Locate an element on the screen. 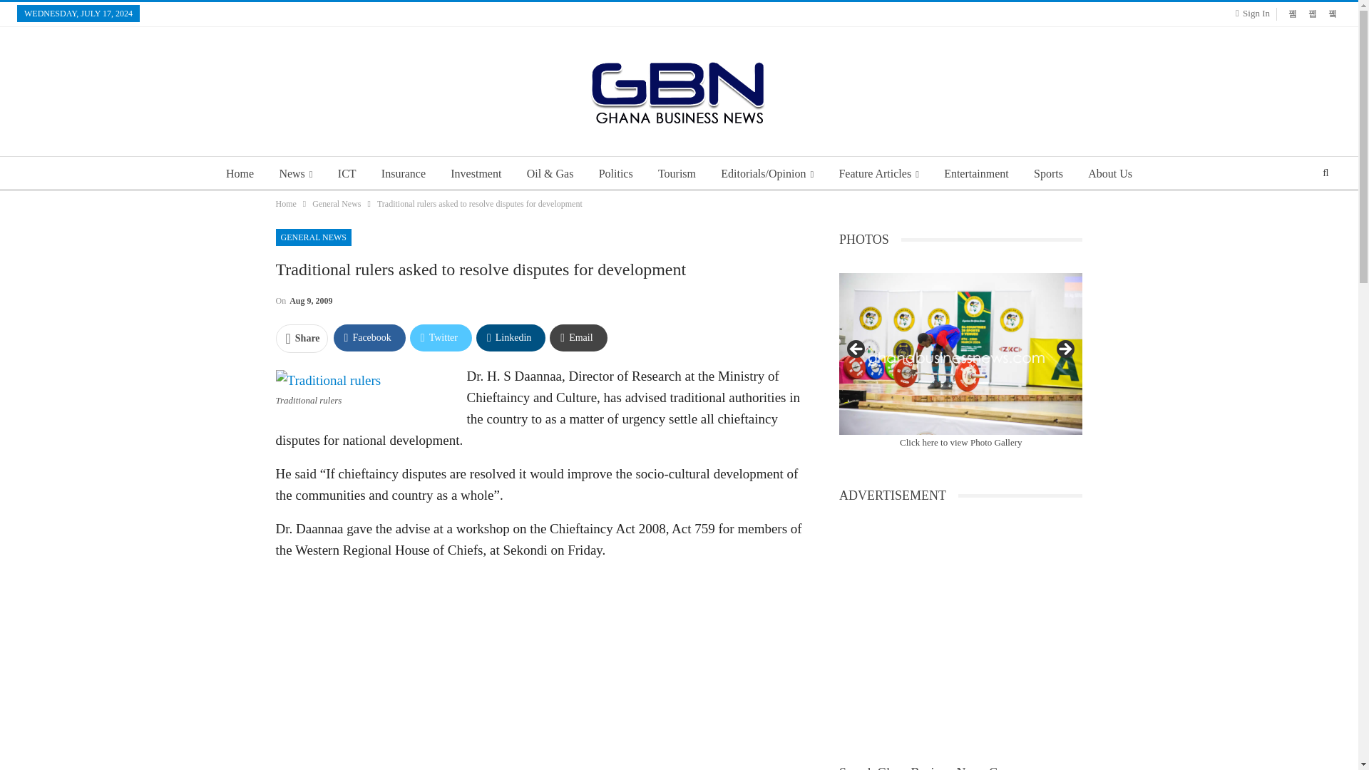  Advertisement is located at coordinates (539, 672).